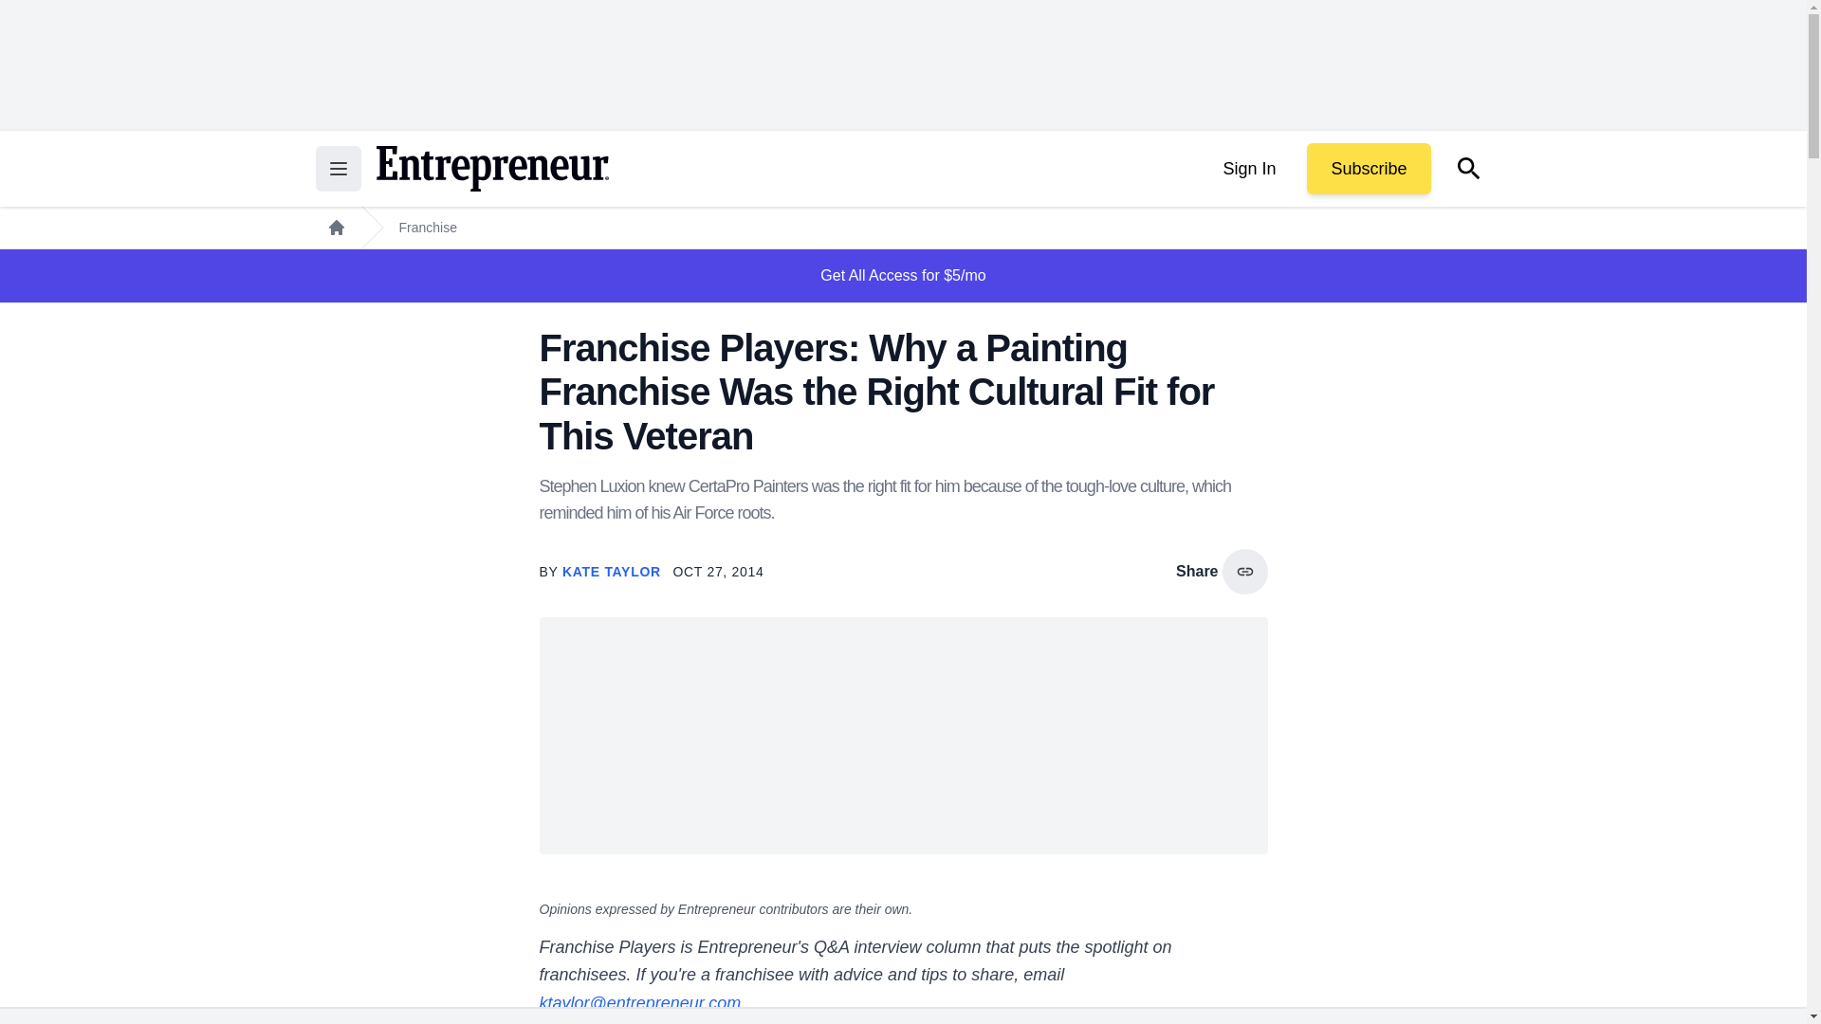  What do you see at coordinates (1248, 169) in the screenshot?
I see `Sign In` at bounding box center [1248, 169].